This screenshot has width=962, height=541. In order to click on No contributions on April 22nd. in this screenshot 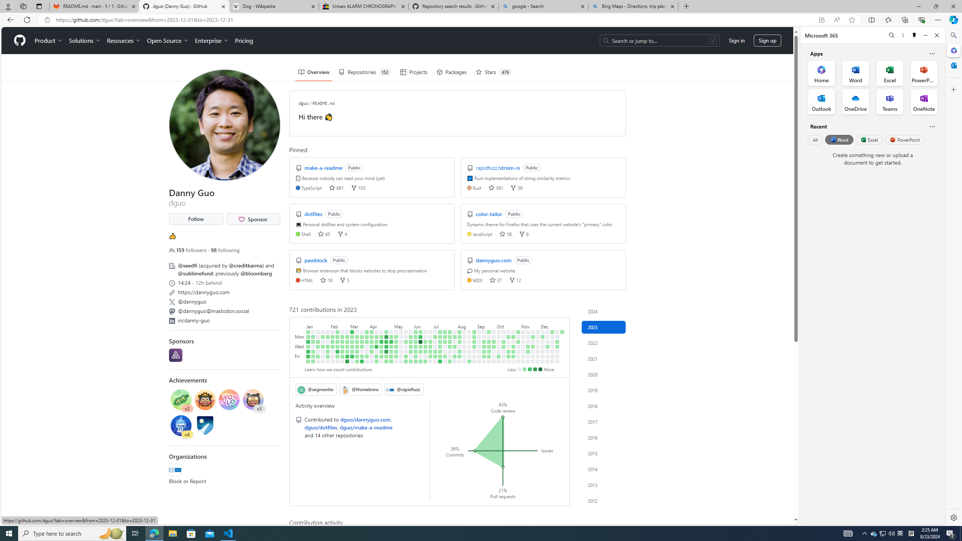, I will do `click(382, 361)`.